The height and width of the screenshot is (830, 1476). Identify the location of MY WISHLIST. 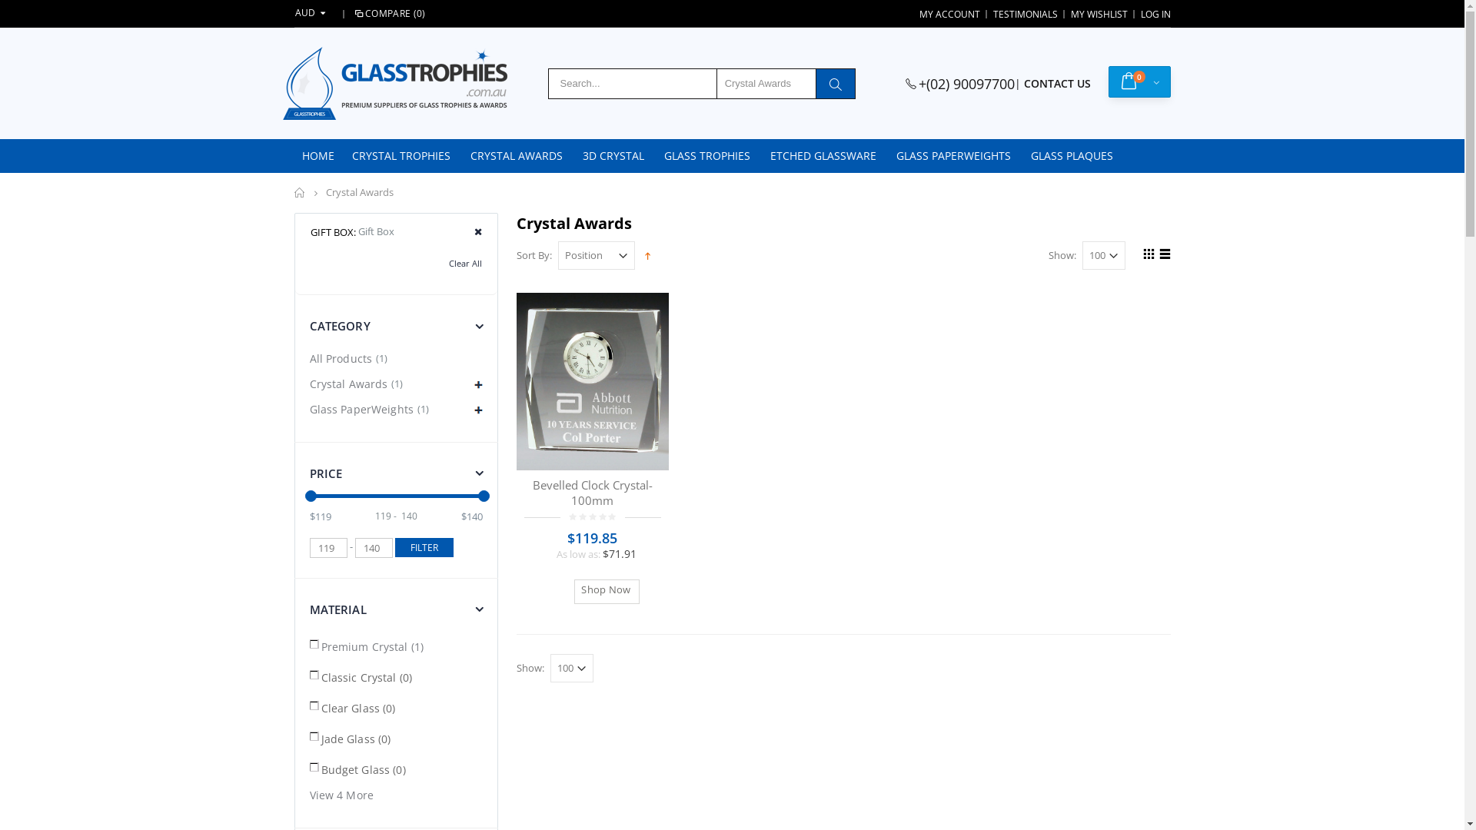
(1099, 14).